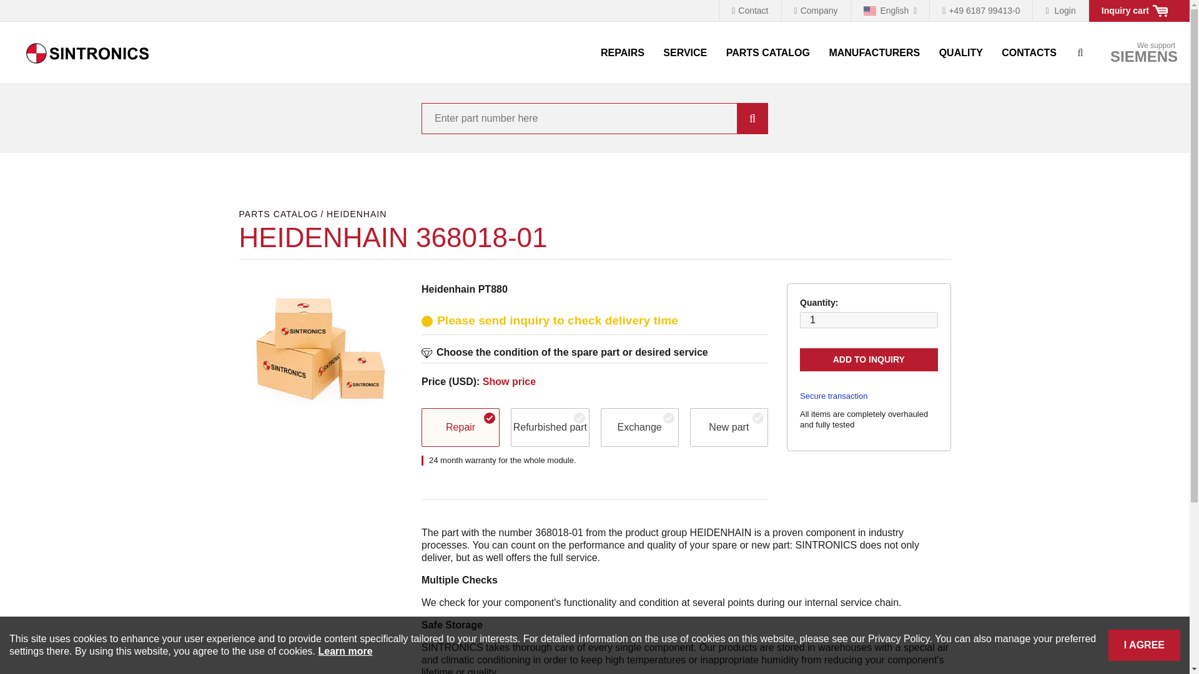  I want to click on PARTS CATALOG, so click(868, 360).